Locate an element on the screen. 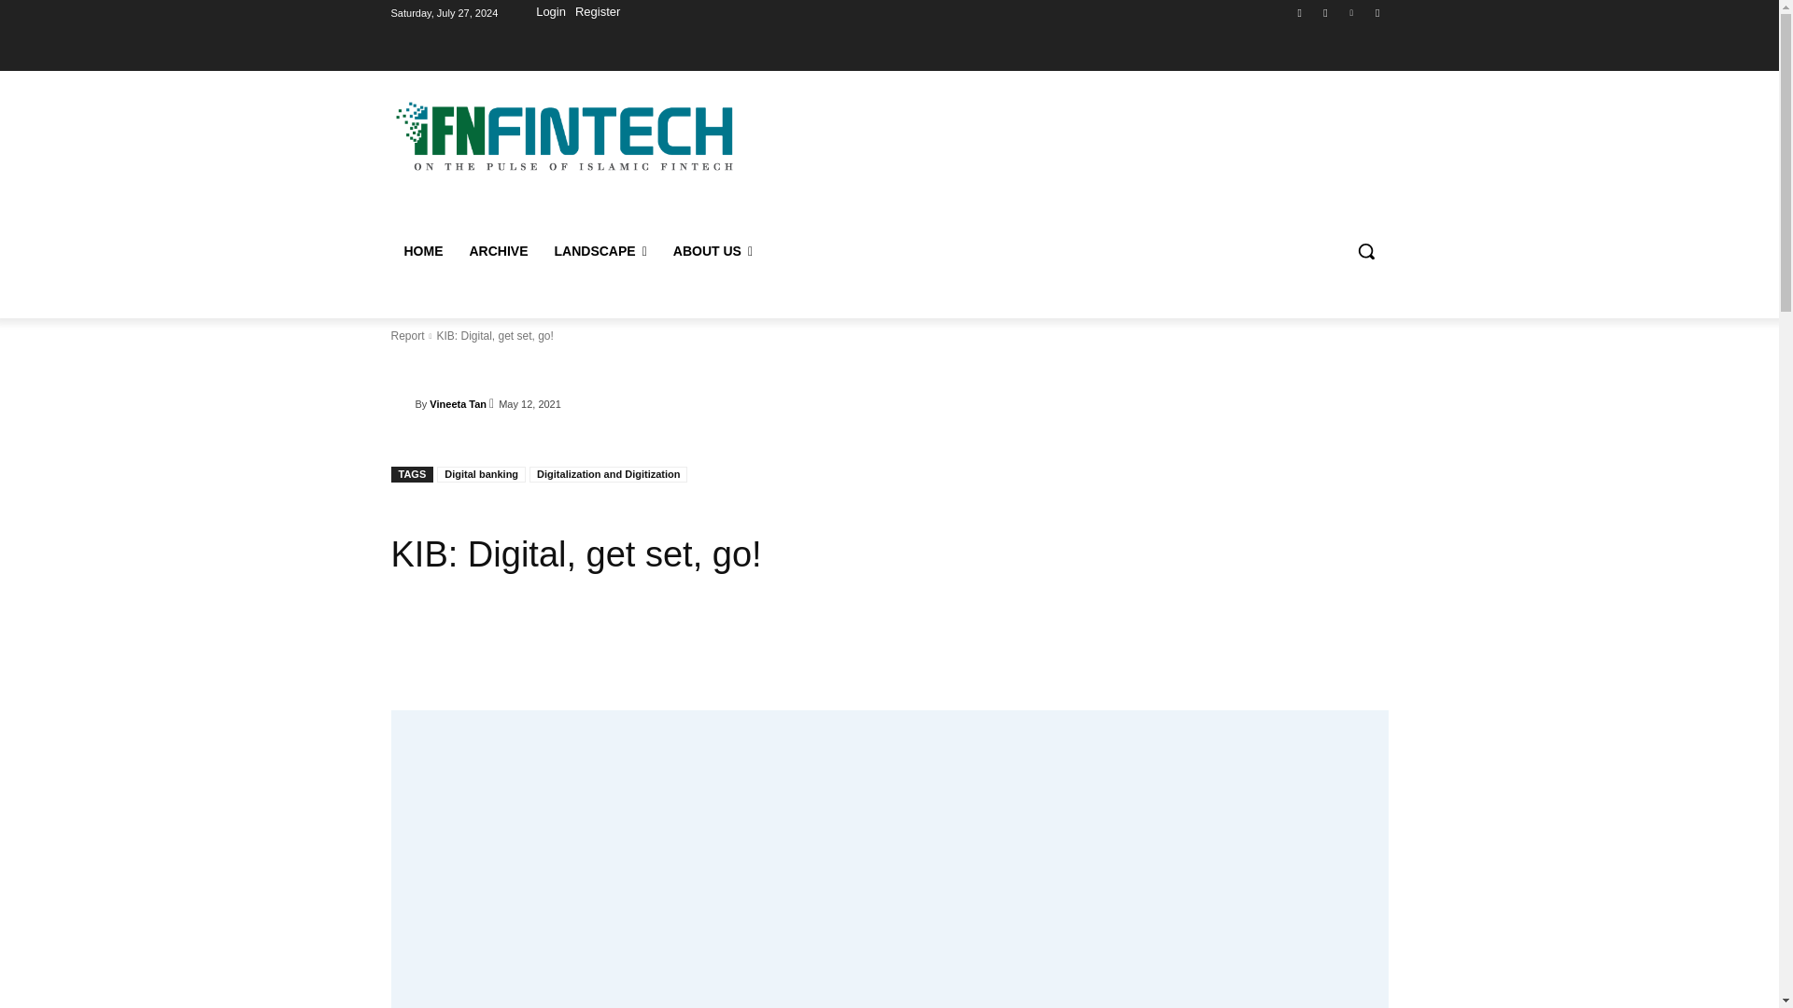 The height and width of the screenshot is (1008, 1793). Twitter is located at coordinates (1377, 12).